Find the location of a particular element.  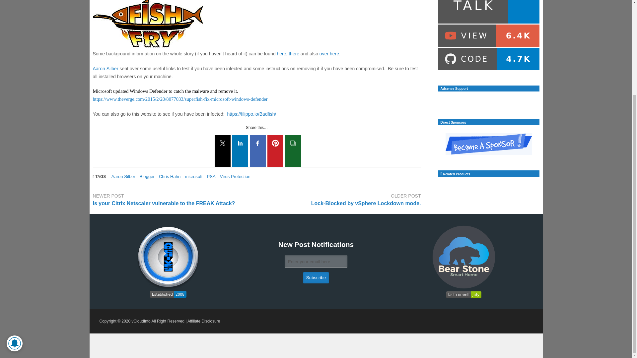

PSA is located at coordinates (211, 176).